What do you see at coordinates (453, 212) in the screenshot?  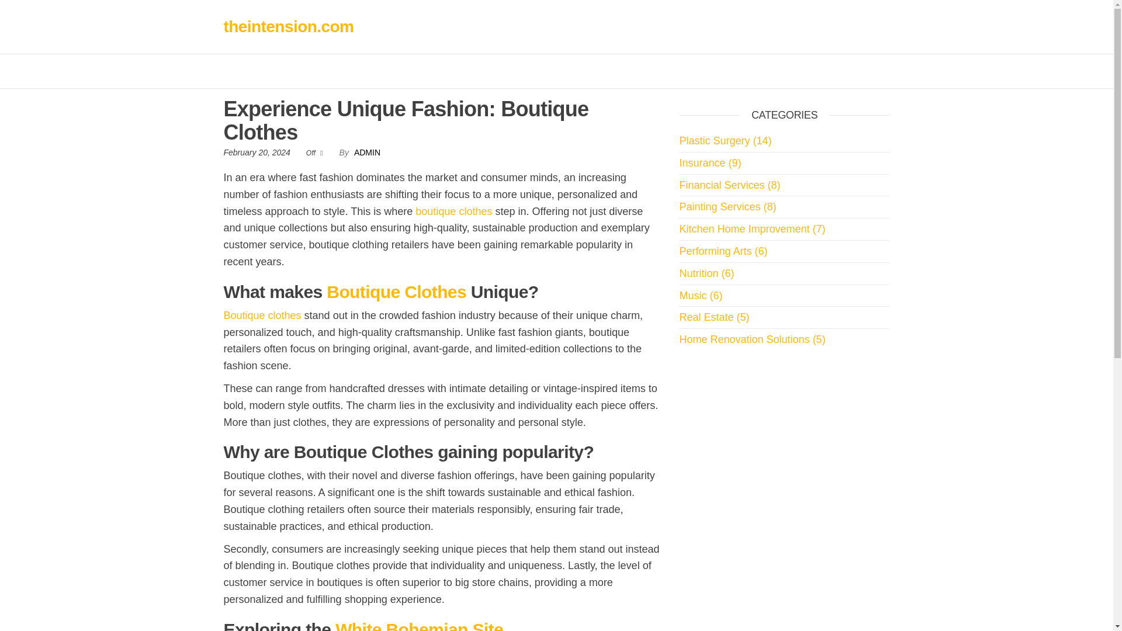 I see `boutique clothes` at bounding box center [453, 212].